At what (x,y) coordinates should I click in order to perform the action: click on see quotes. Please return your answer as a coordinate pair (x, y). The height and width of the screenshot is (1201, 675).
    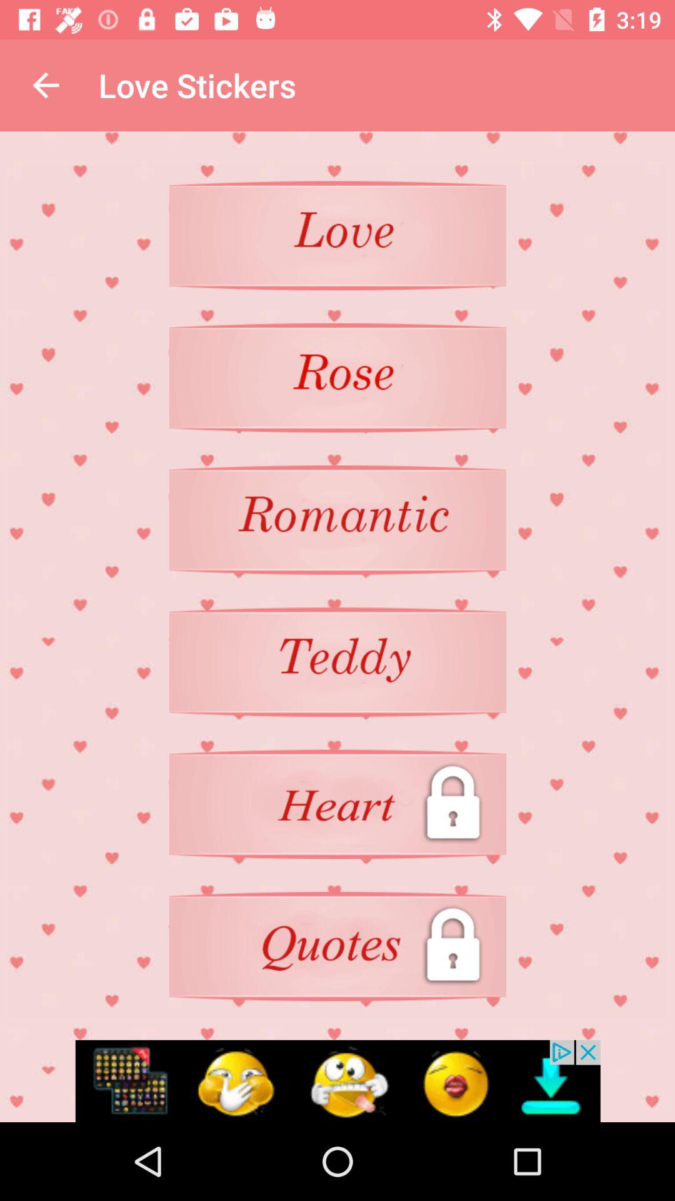
    Looking at the image, I should click on (337, 946).